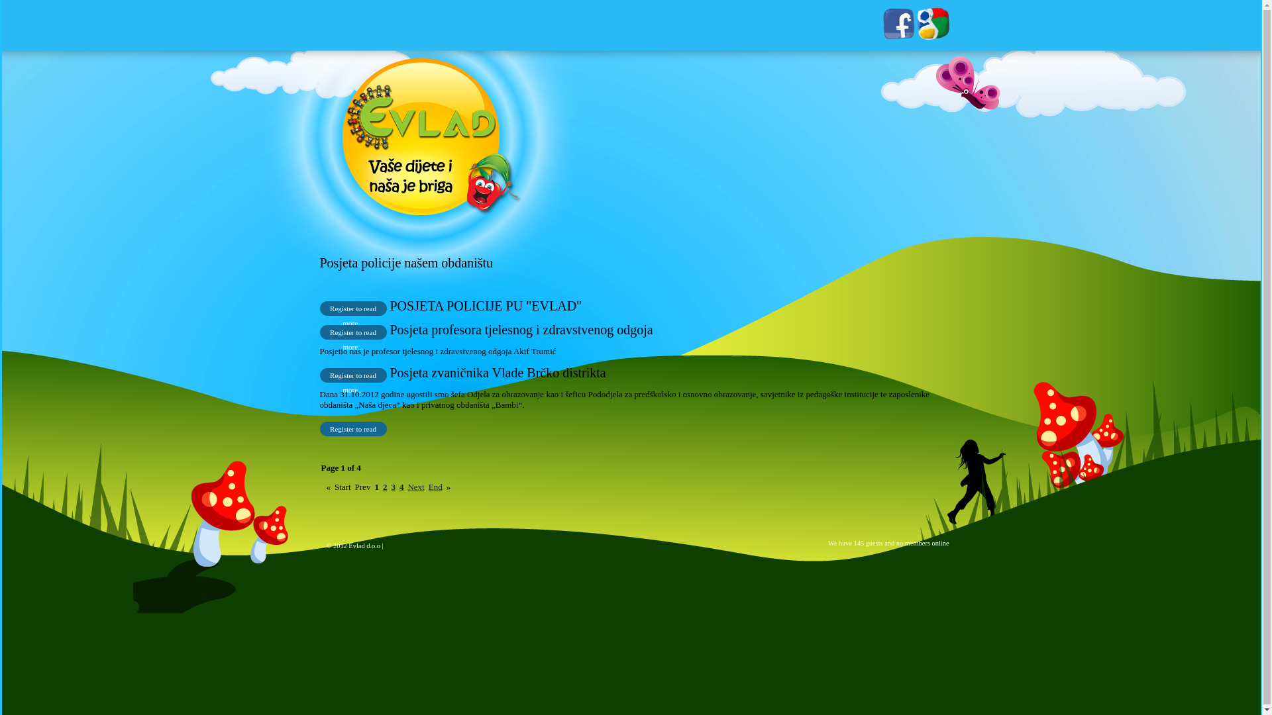 Image resolution: width=1272 pixels, height=715 pixels. I want to click on Submit to Facebook, so click(900, 37).